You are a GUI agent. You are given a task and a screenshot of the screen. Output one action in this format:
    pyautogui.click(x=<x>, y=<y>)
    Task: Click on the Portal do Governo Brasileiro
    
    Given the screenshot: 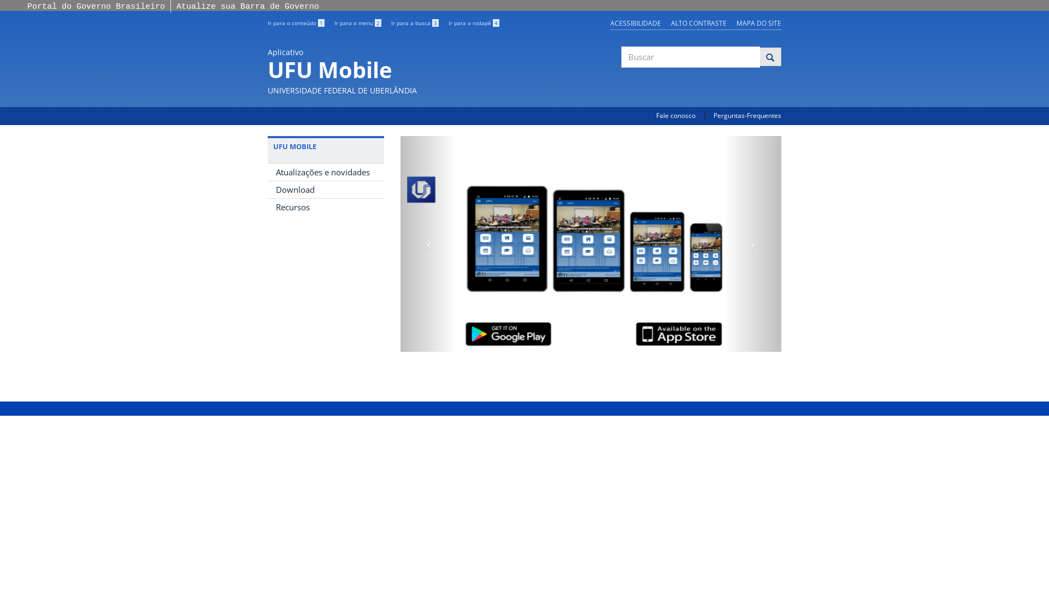 What is the action you would take?
    pyautogui.click(x=96, y=7)
    